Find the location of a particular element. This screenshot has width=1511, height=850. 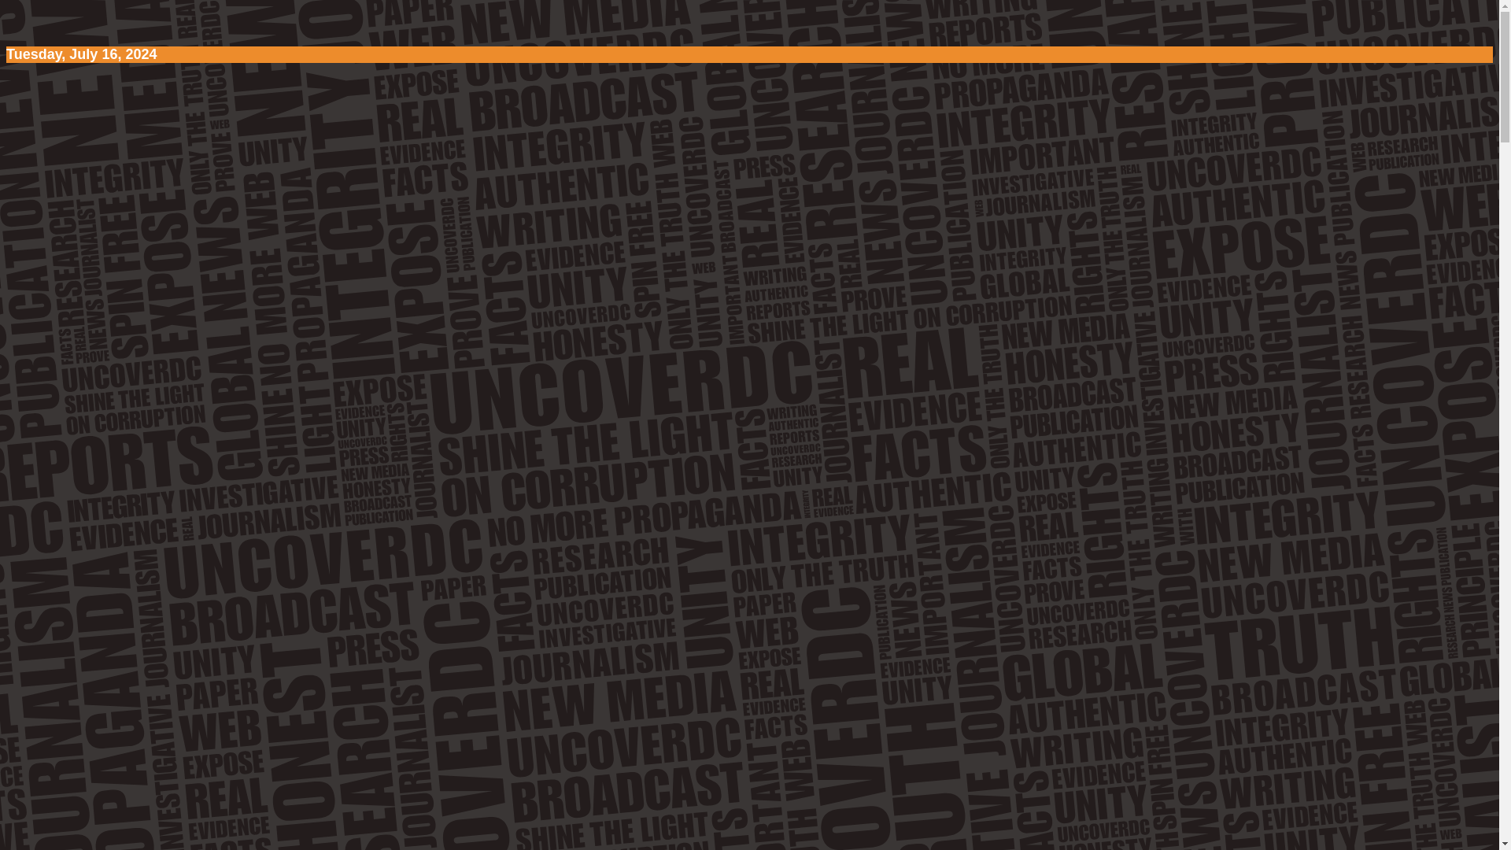

PODCASTS is located at coordinates (77, 213).